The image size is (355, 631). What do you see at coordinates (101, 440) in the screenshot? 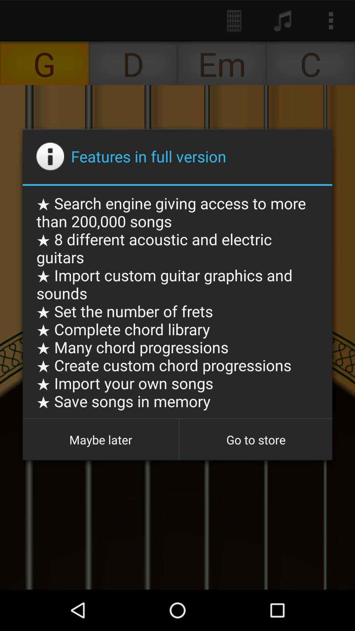
I see `choose the app below search engine giving` at bounding box center [101, 440].